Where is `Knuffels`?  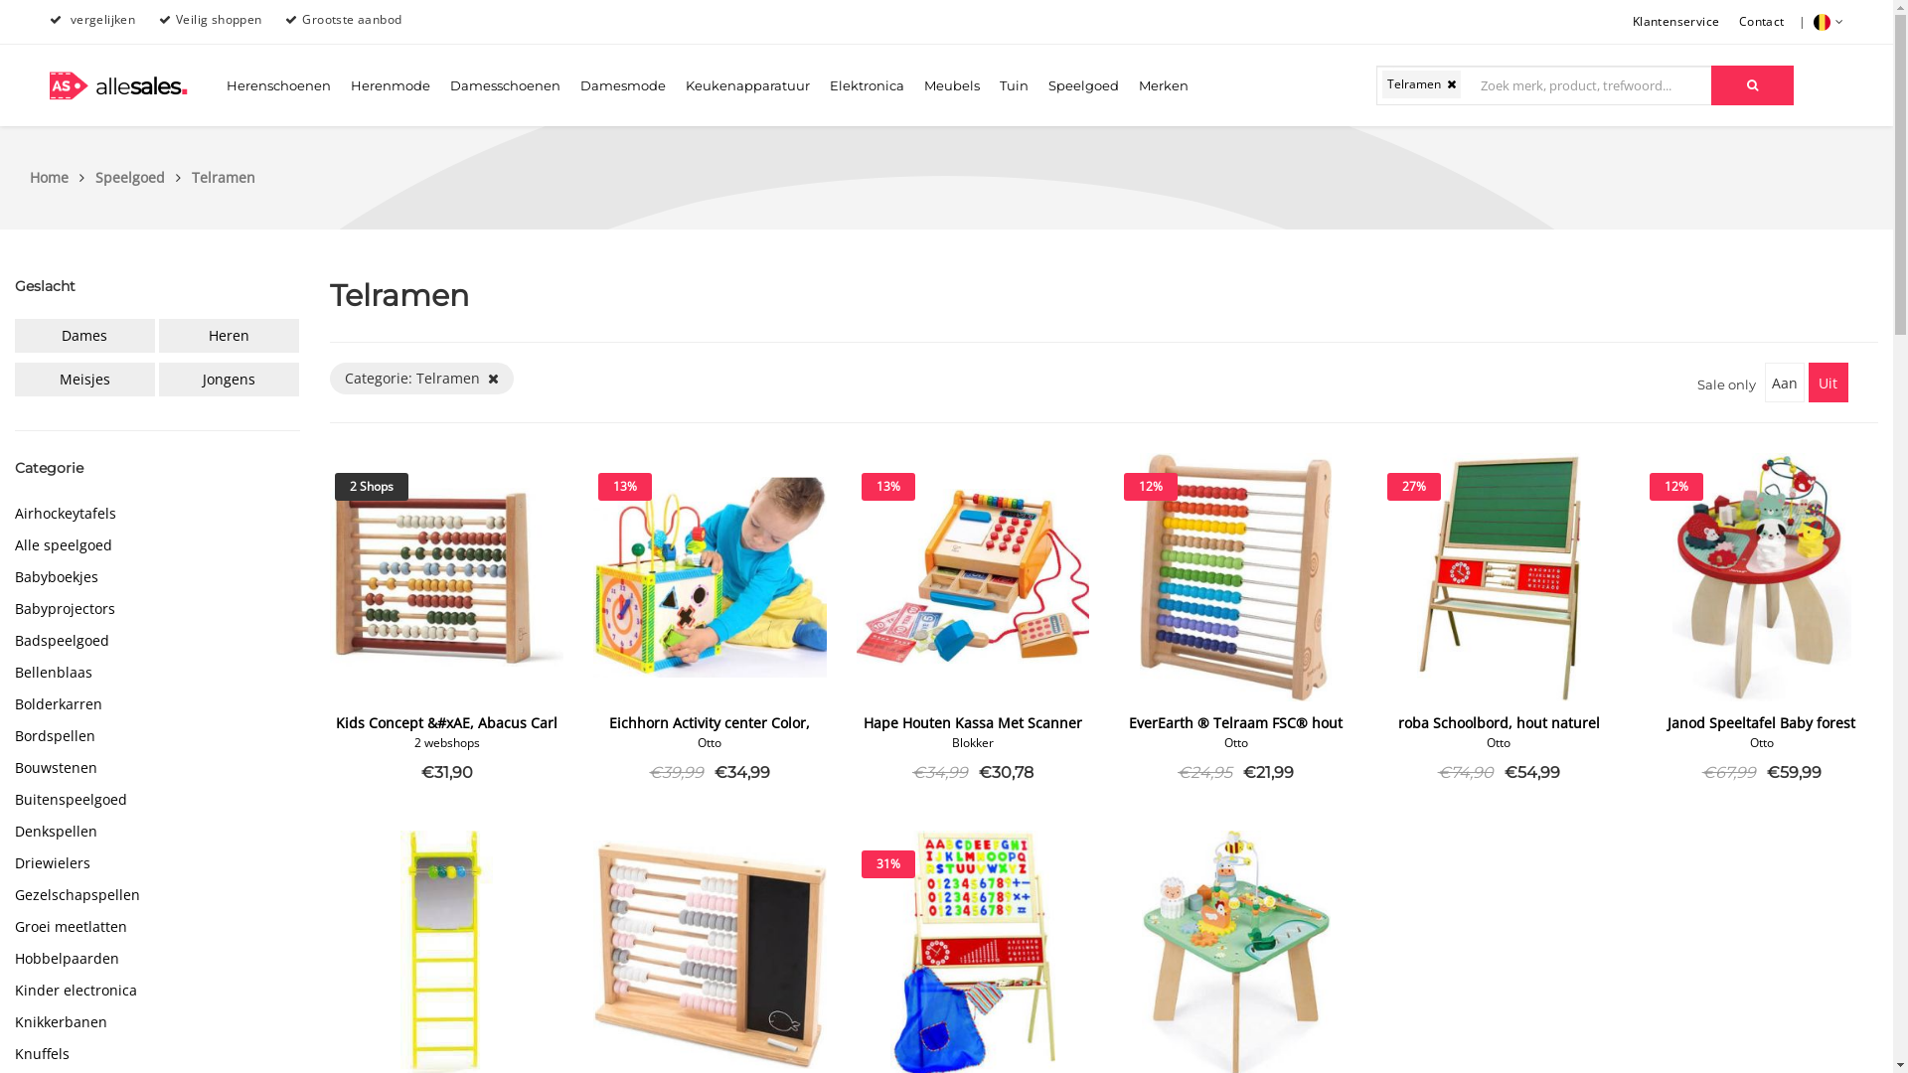
Knuffels is located at coordinates (157, 1054).